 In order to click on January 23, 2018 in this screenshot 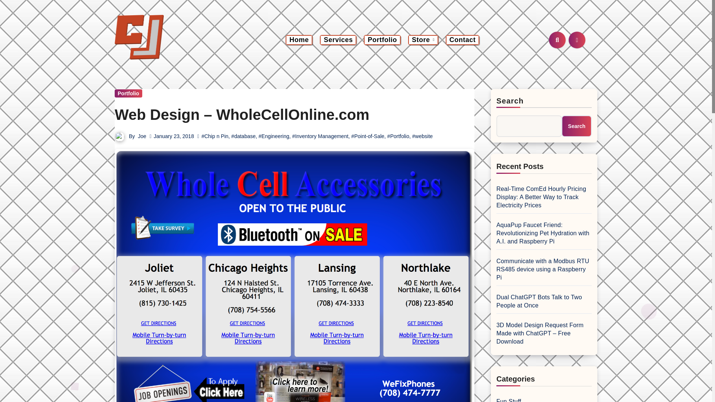, I will do `click(174, 136)`.